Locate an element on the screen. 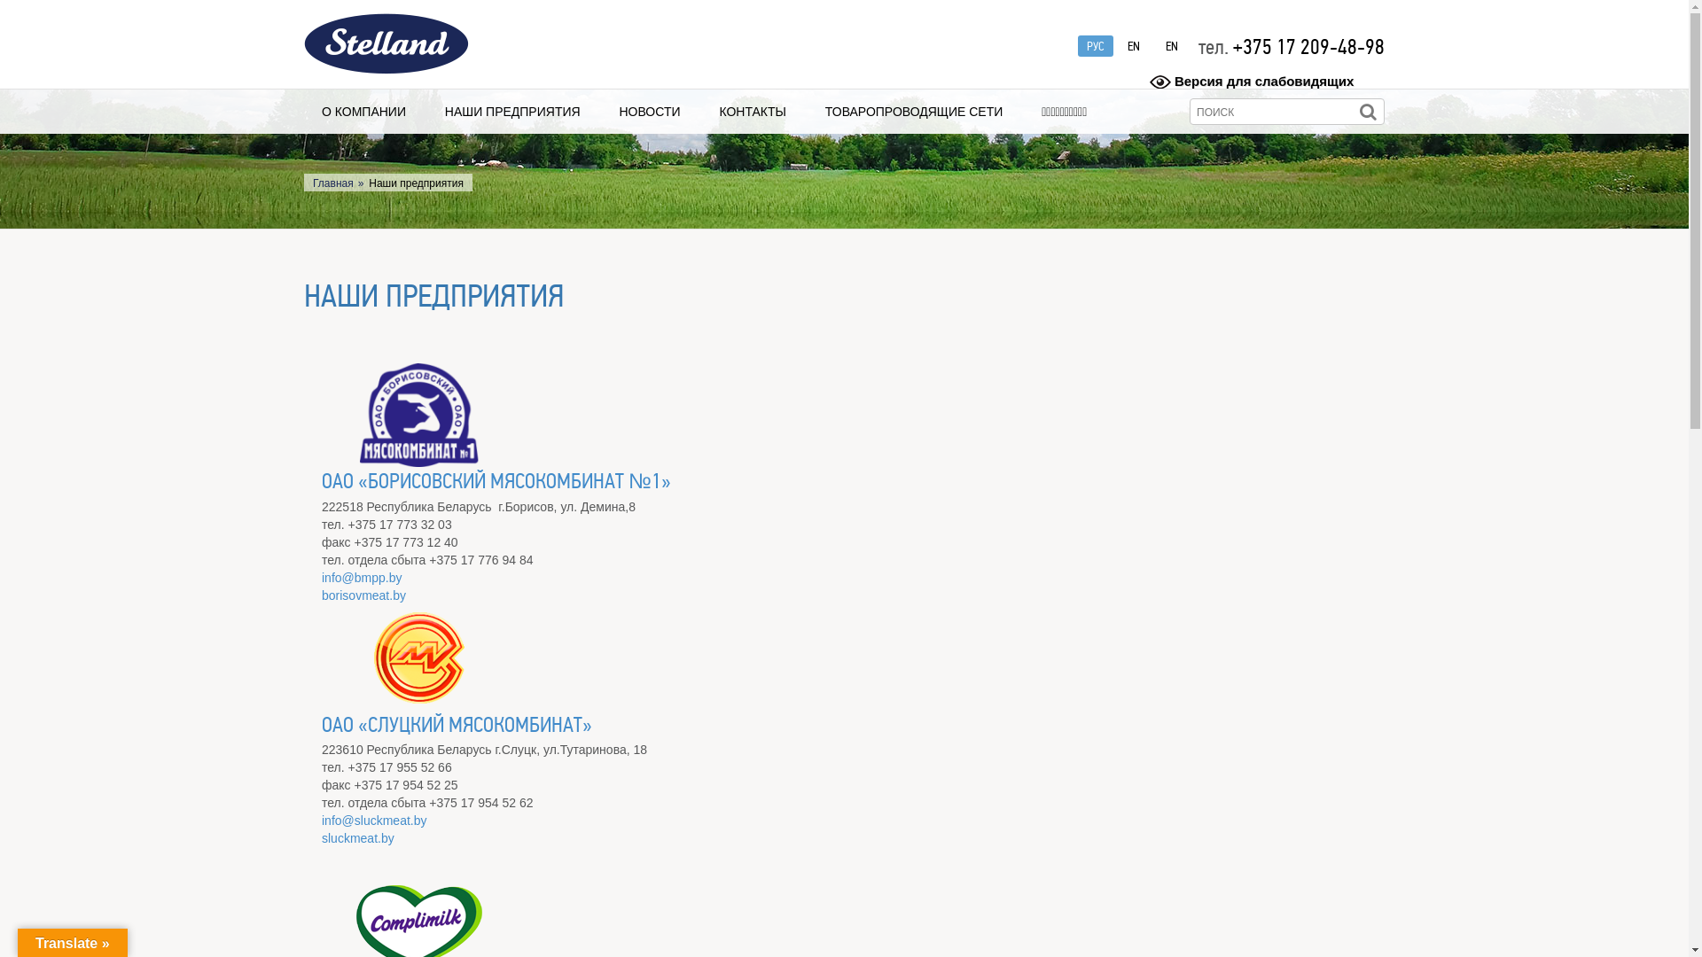  sluckmeat.by is located at coordinates (358, 838).